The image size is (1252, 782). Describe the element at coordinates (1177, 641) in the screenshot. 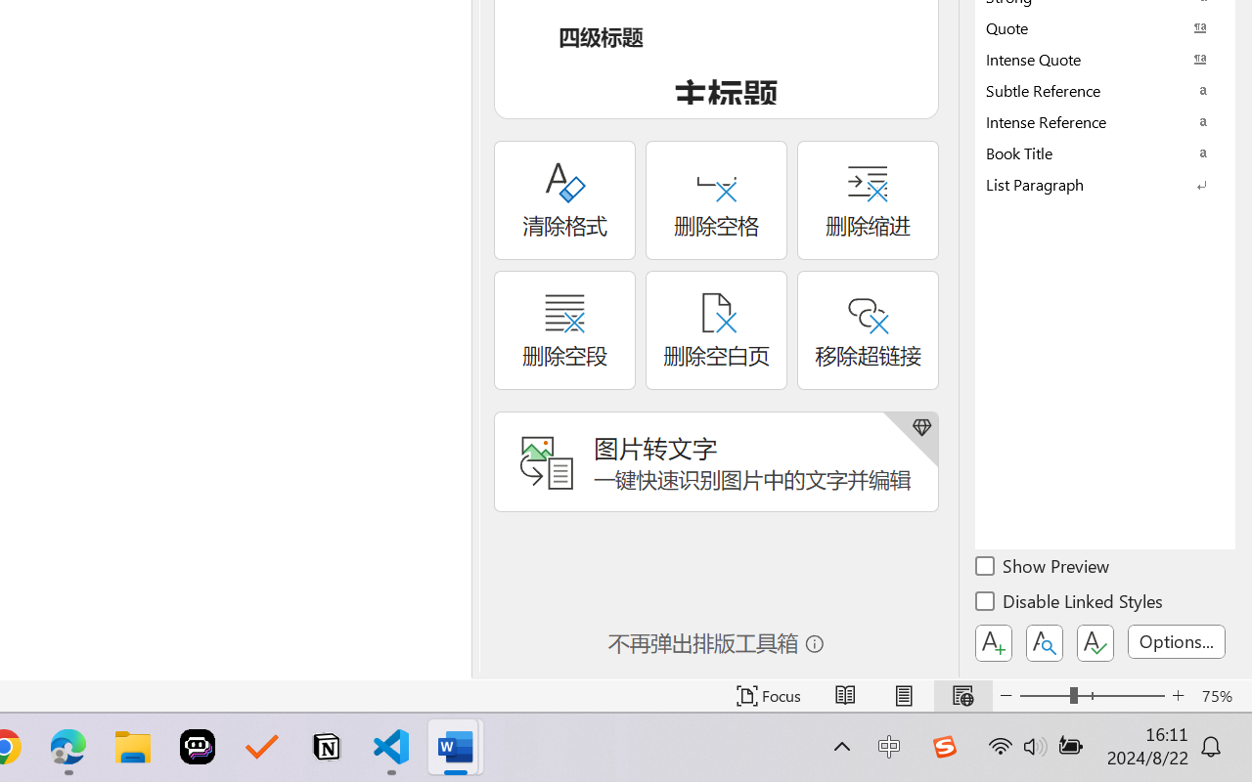

I see `Options...` at that location.